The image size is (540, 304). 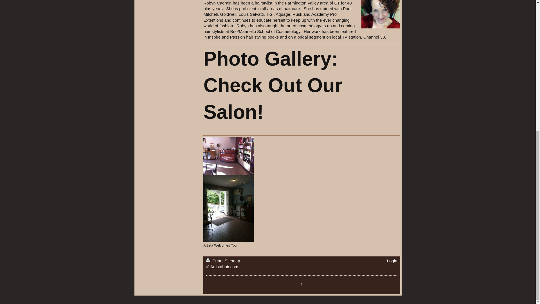 I want to click on Print, so click(x=214, y=261).